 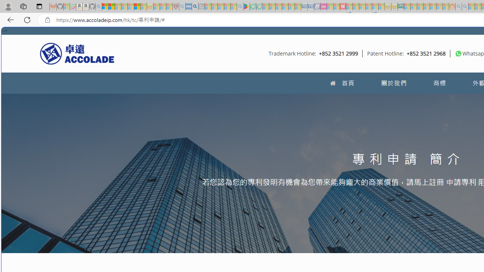 What do you see at coordinates (253, 7) in the screenshot?
I see `Terms of Use Agreement - Sleeping` at bounding box center [253, 7].